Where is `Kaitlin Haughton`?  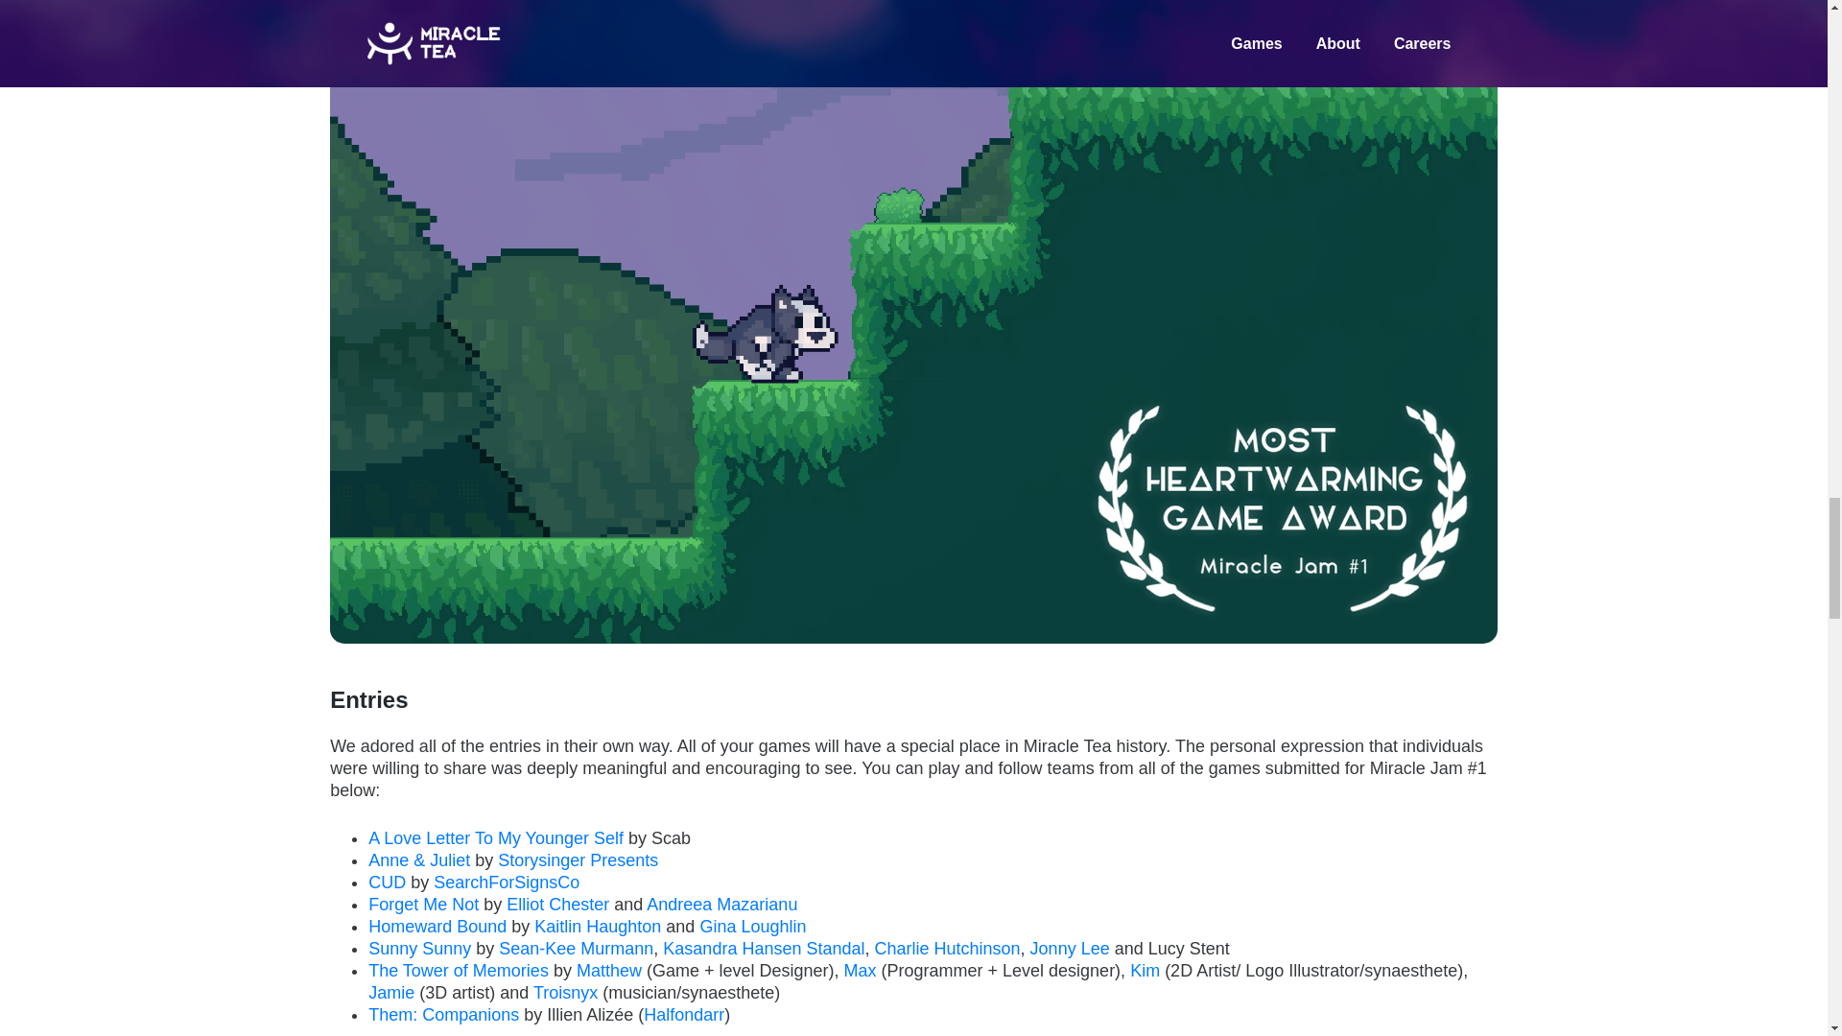
Kaitlin Haughton is located at coordinates (597, 927).